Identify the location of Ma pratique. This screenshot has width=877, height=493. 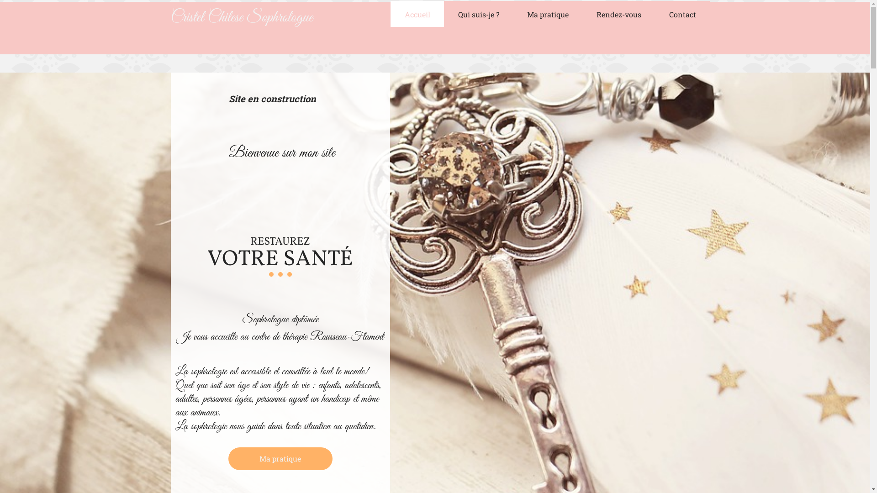
(547, 14).